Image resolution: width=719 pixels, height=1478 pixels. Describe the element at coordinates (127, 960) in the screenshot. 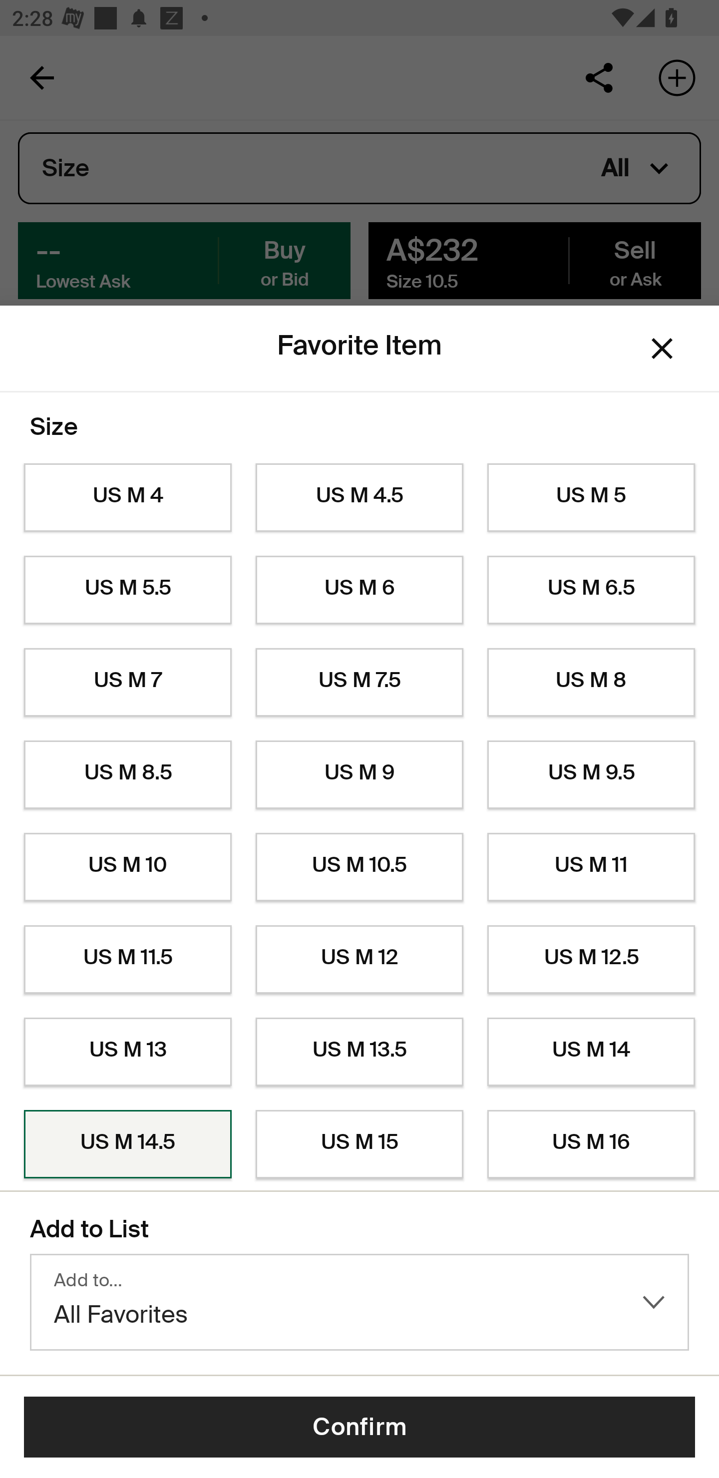

I see `US M 11.5` at that location.